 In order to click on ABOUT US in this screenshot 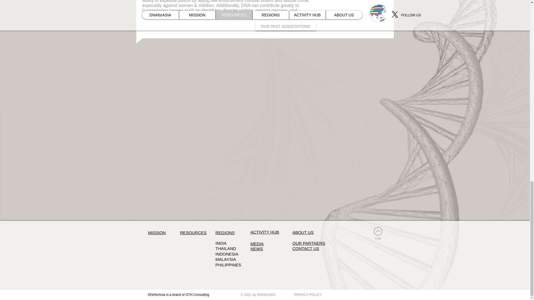, I will do `click(303, 232)`.